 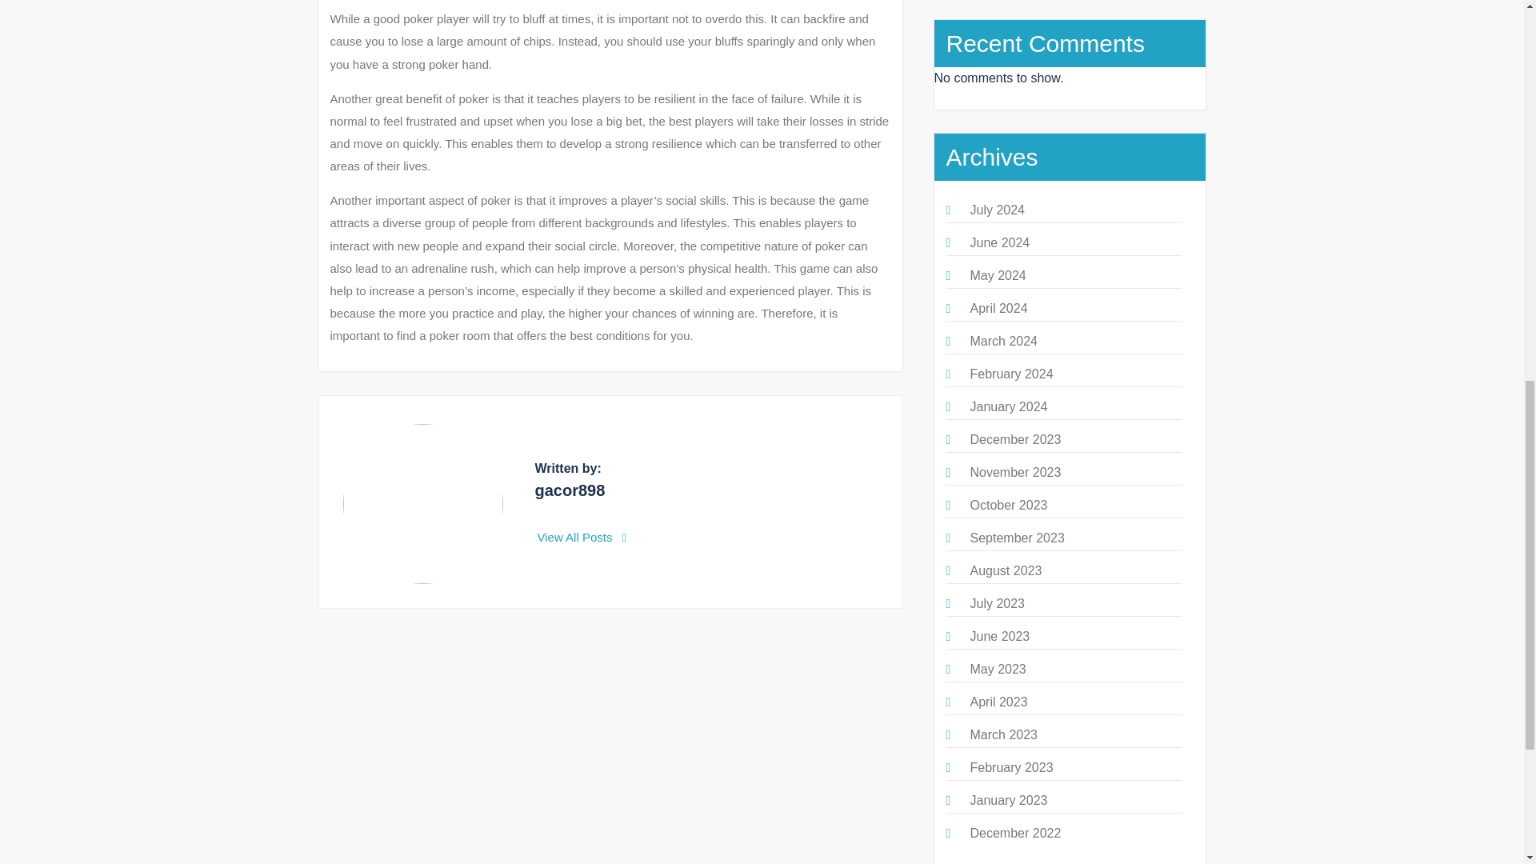 I want to click on February 2023, so click(x=1010, y=767).